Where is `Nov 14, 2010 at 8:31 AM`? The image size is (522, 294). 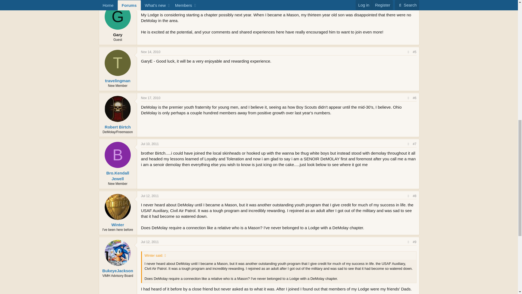 Nov 14, 2010 at 8:31 AM is located at coordinates (151, 52).